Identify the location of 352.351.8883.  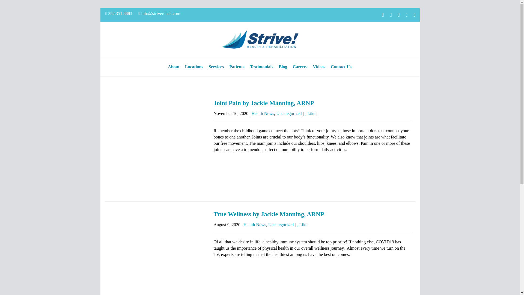
(119, 14).